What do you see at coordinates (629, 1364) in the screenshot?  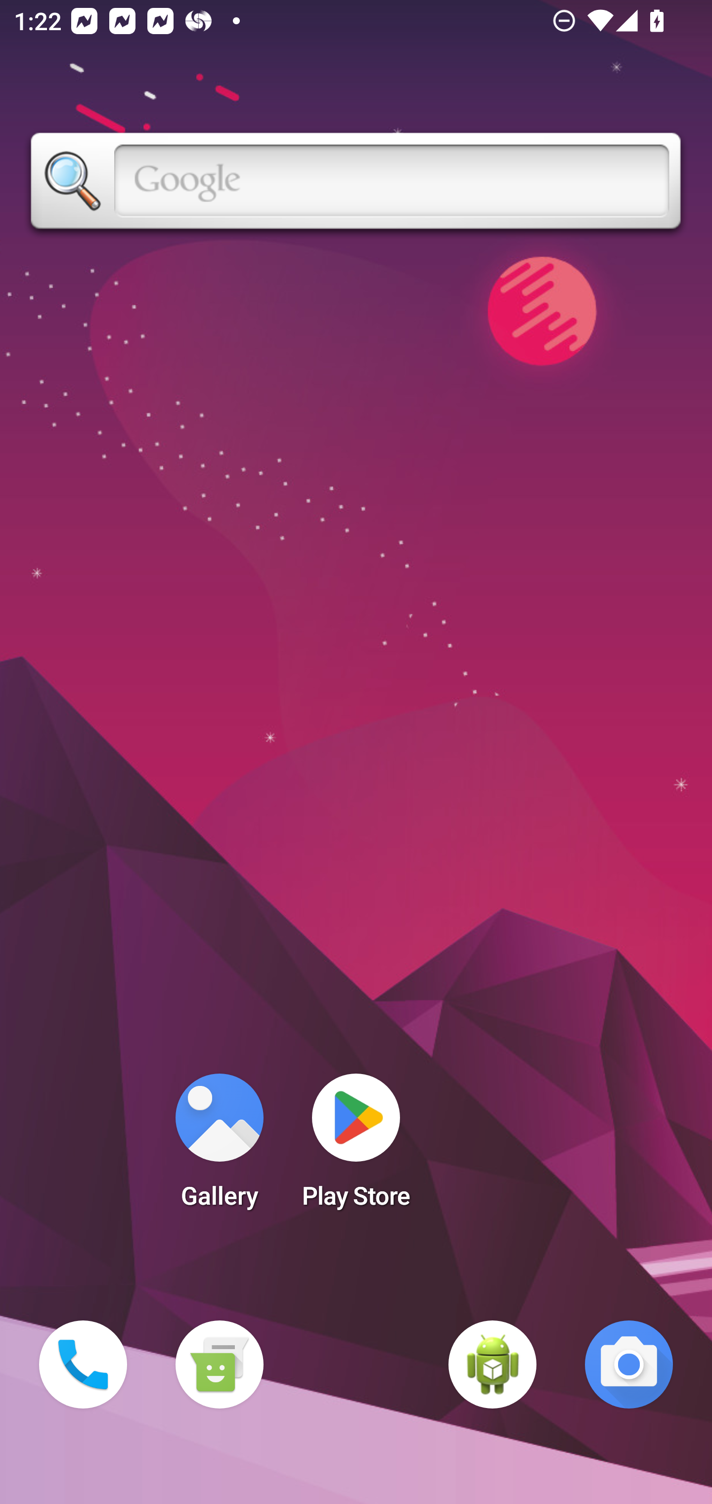 I see `Camera` at bounding box center [629, 1364].